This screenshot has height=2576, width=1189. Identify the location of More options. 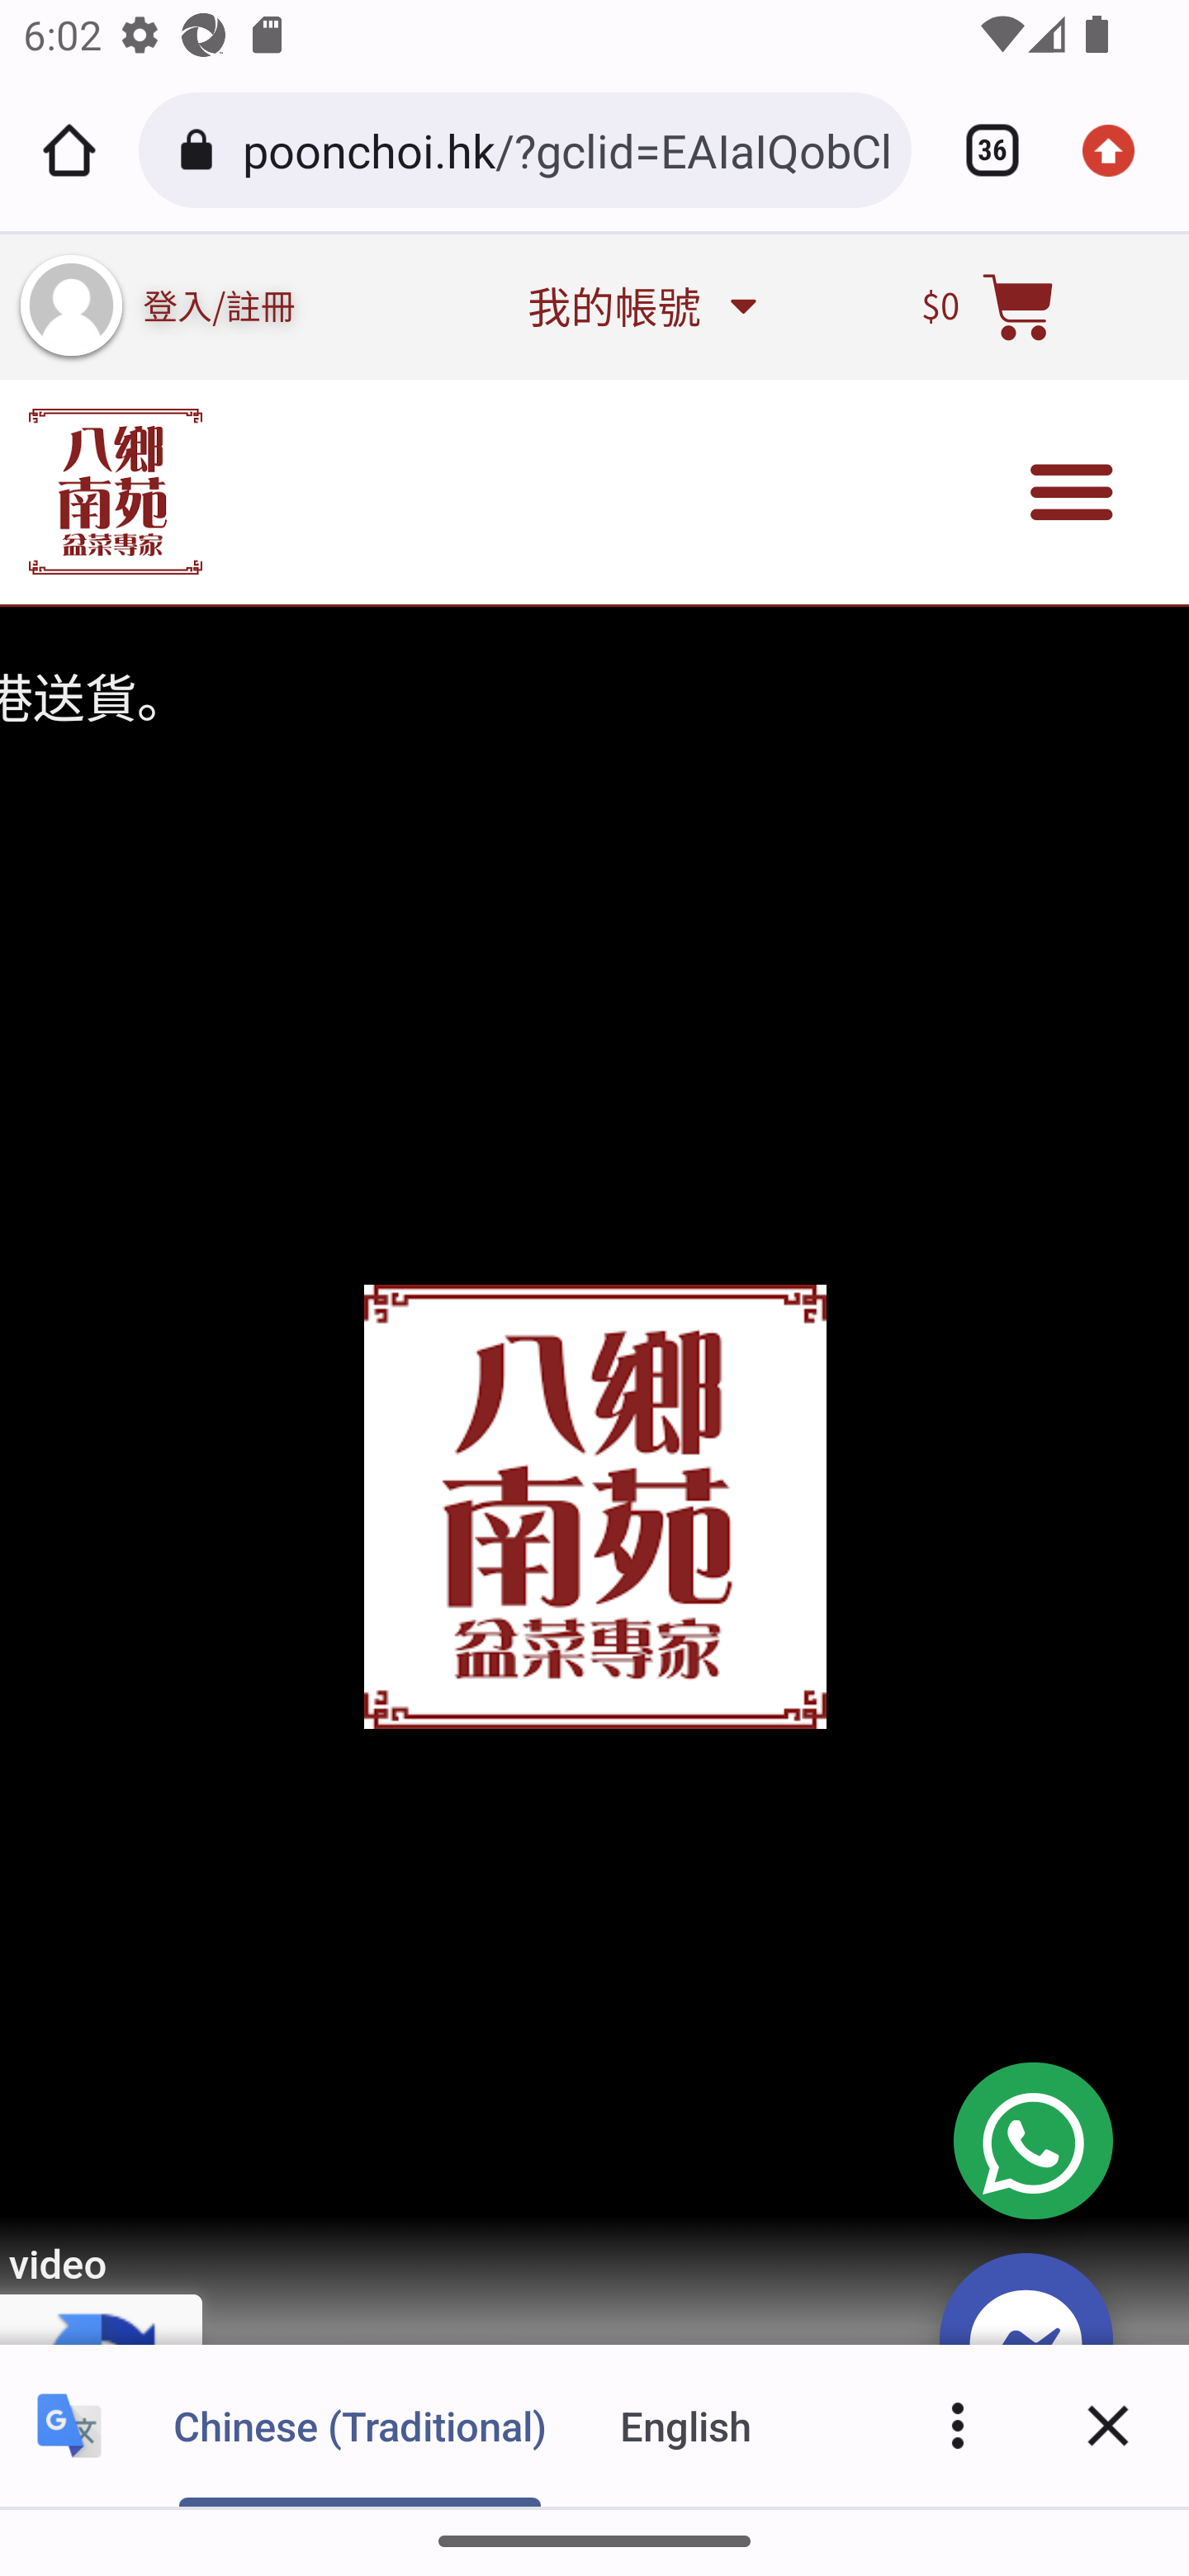
(958, 2425).